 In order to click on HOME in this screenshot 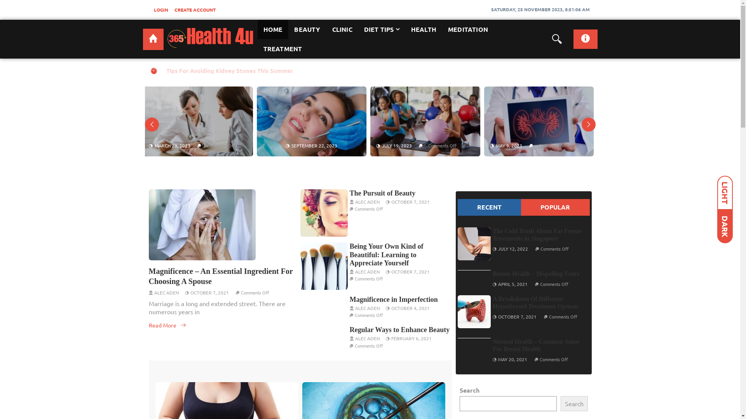, I will do `click(273, 29)`.